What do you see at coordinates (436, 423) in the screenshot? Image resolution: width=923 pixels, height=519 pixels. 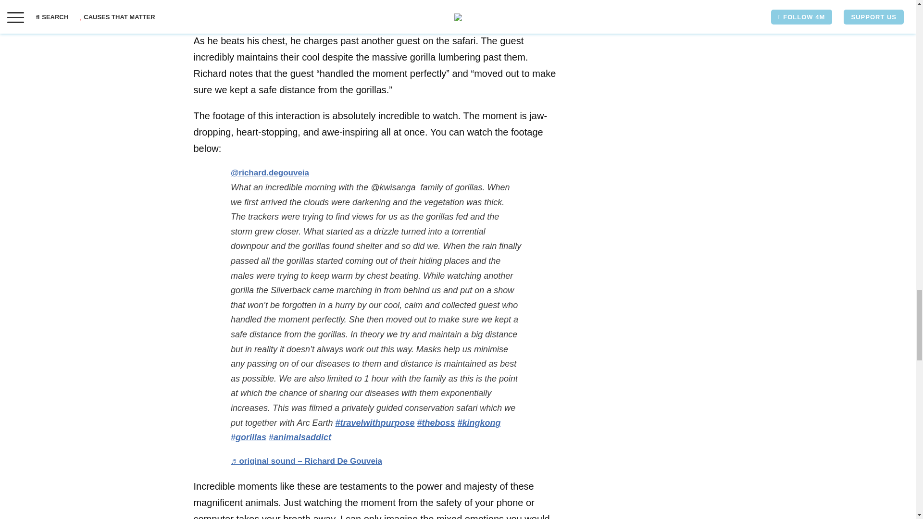 I see `theboss` at bounding box center [436, 423].